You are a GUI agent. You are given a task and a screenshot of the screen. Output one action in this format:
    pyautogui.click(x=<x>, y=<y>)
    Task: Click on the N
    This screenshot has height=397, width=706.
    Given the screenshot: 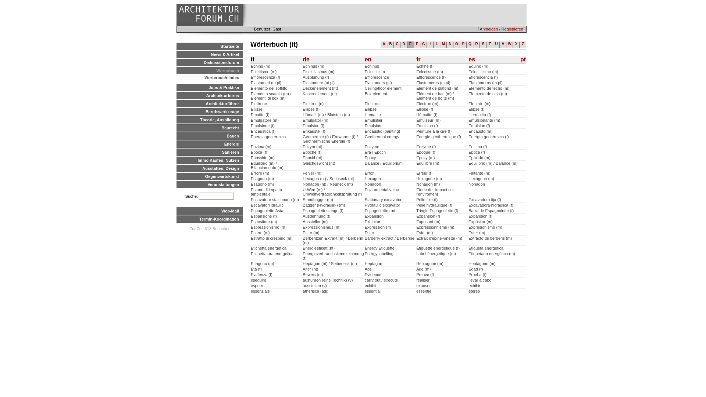 What is the action you would take?
    pyautogui.click(x=450, y=45)
    